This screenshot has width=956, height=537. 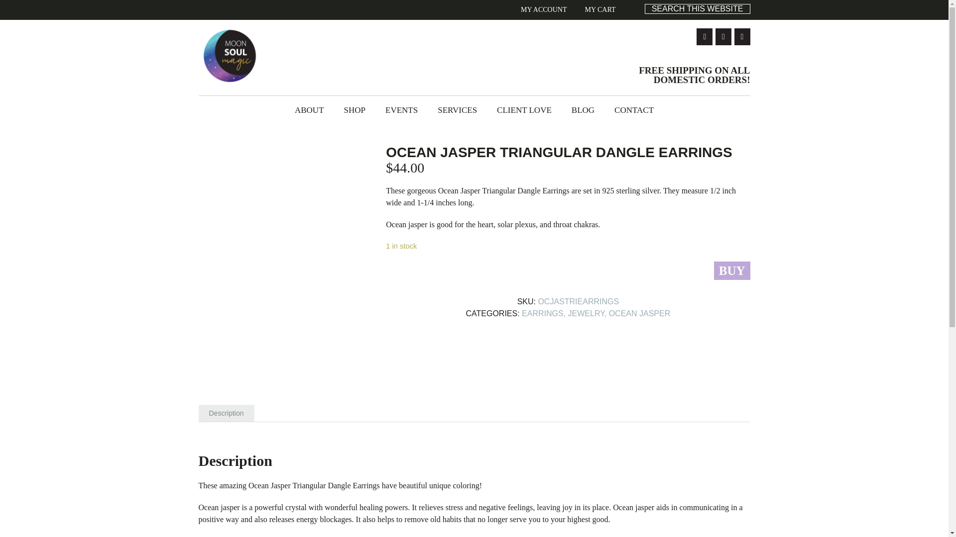 What do you see at coordinates (732, 270) in the screenshot?
I see `BUY` at bounding box center [732, 270].